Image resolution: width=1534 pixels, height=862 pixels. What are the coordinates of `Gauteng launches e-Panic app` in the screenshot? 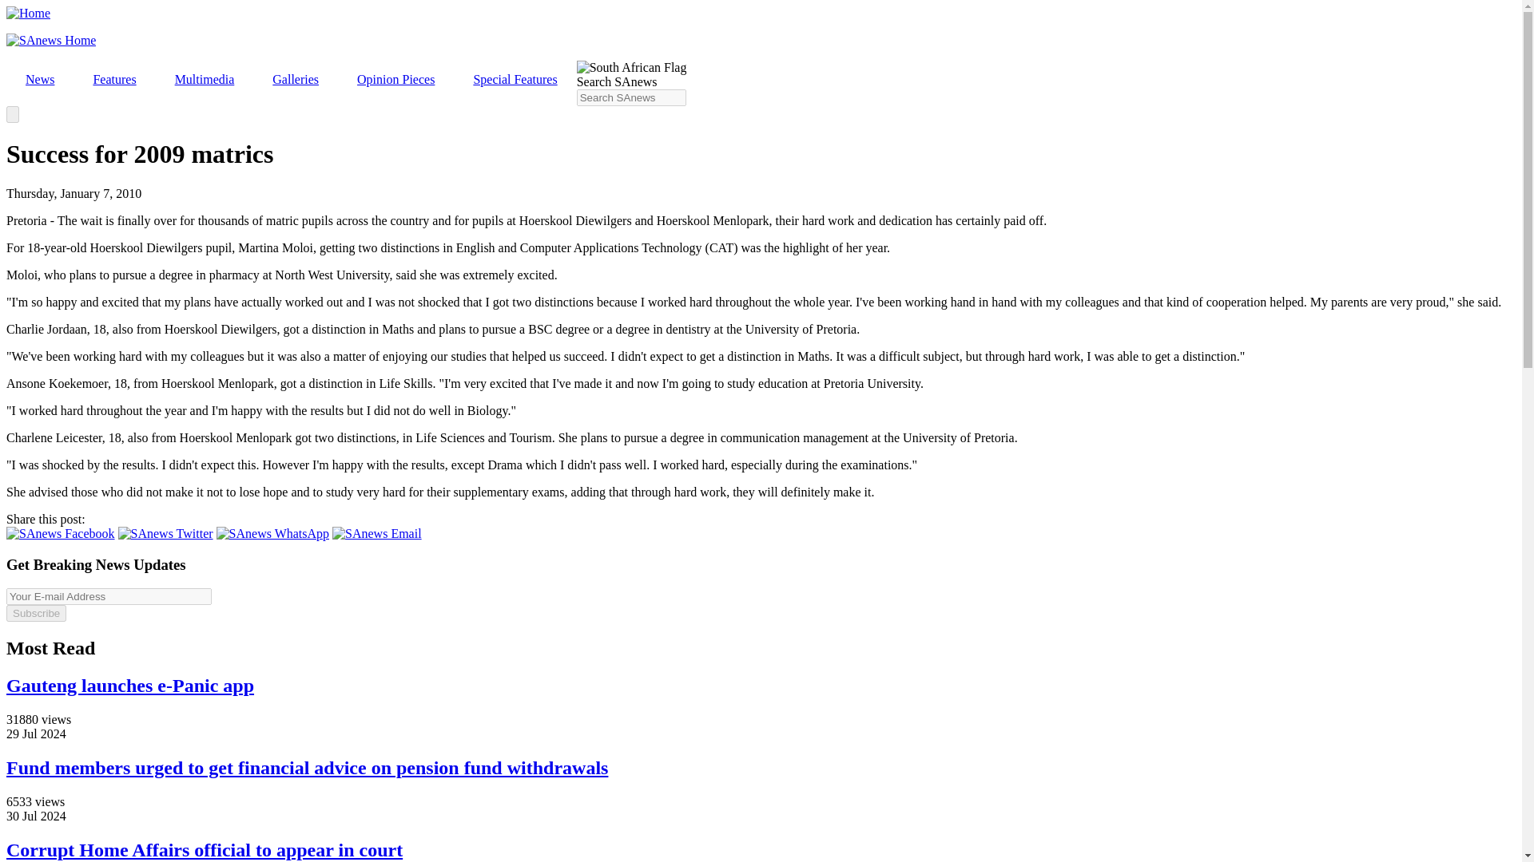 It's located at (129, 685).